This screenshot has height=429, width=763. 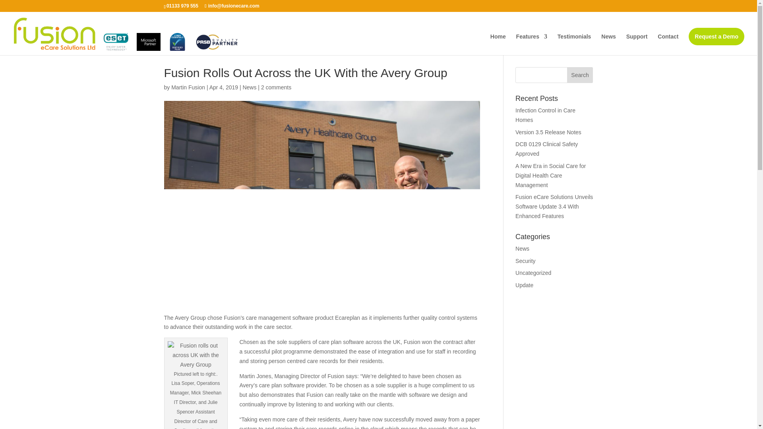 What do you see at coordinates (546, 149) in the screenshot?
I see `DCB 0129 Clinical Safety Approved` at bounding box center [546, 149].